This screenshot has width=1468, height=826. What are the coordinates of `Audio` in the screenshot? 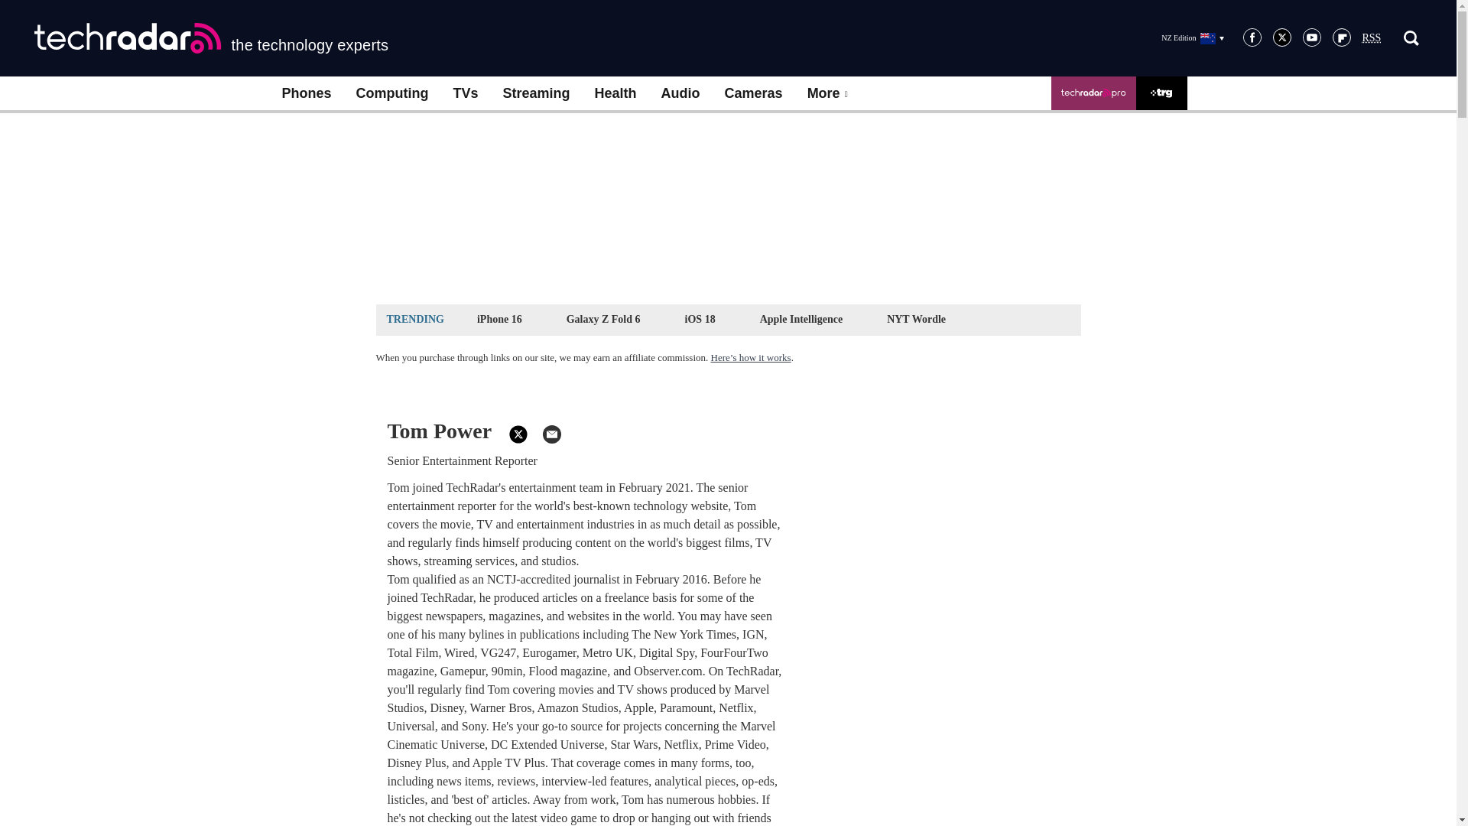 It's located at (680, 93).